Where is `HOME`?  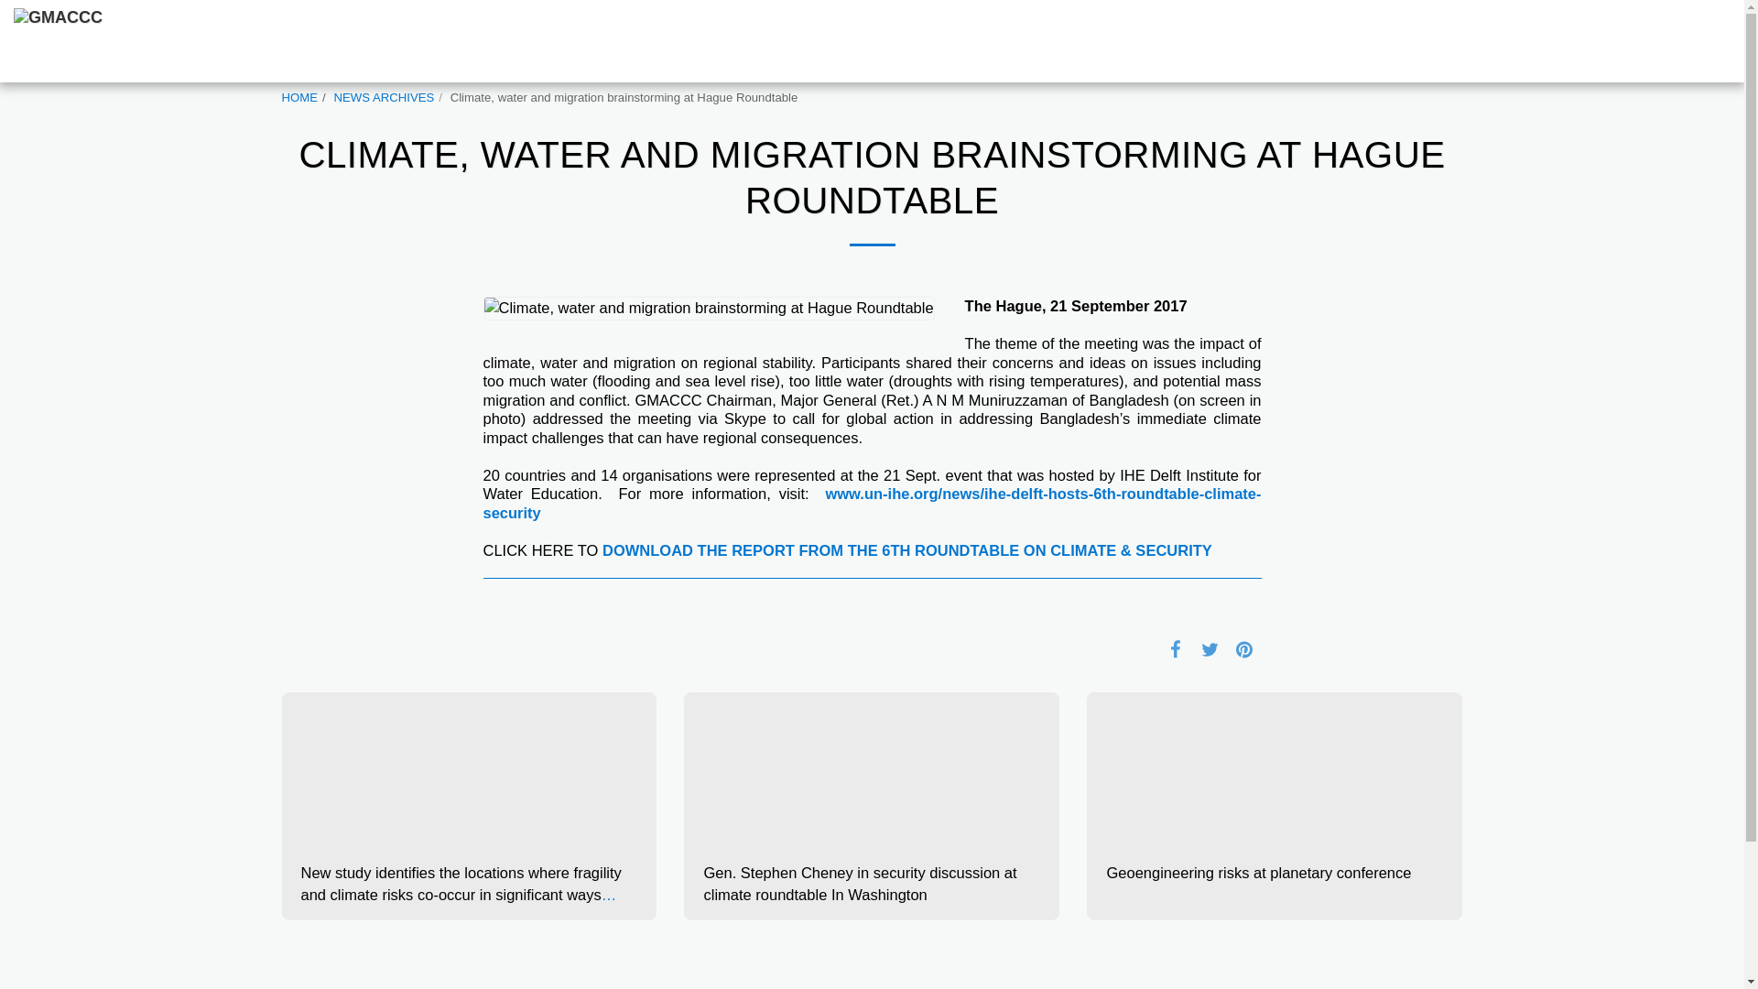 HOME is located at coordinates (299, 97).